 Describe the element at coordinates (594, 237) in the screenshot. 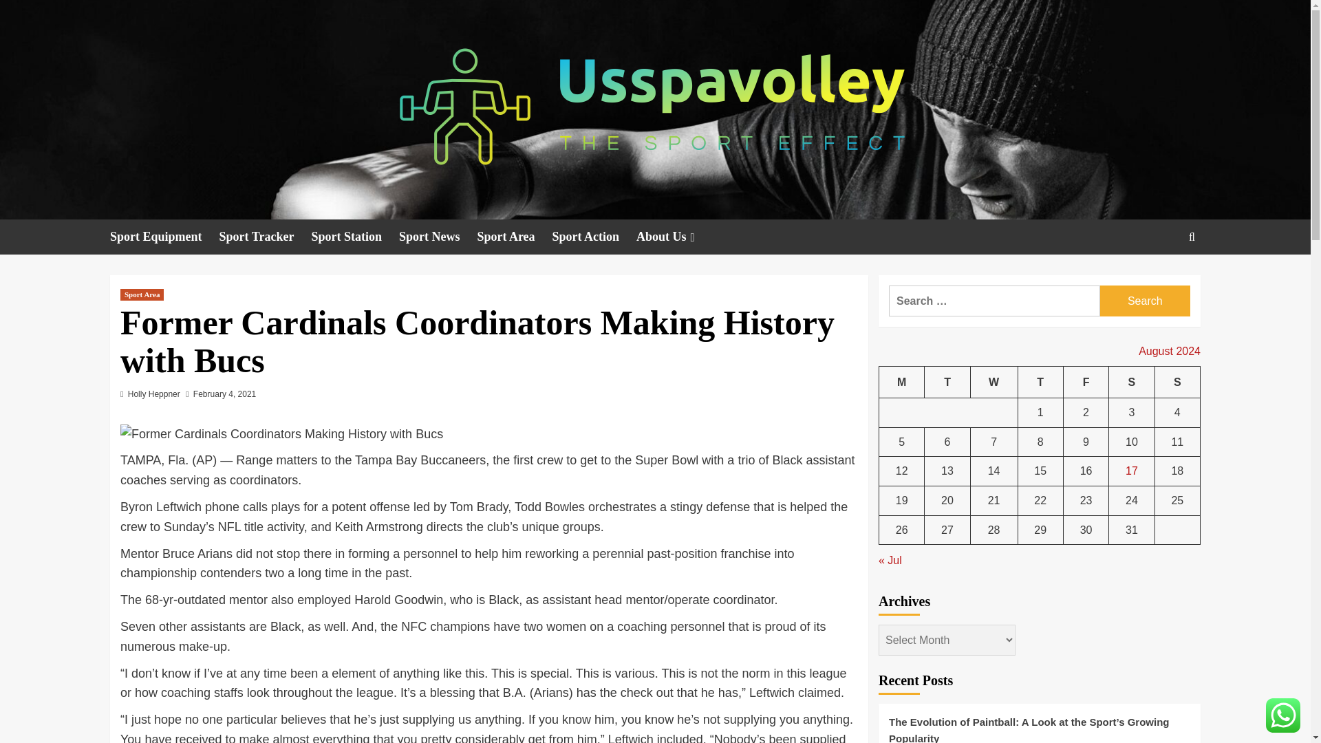

I see `Sport Action` at that location.